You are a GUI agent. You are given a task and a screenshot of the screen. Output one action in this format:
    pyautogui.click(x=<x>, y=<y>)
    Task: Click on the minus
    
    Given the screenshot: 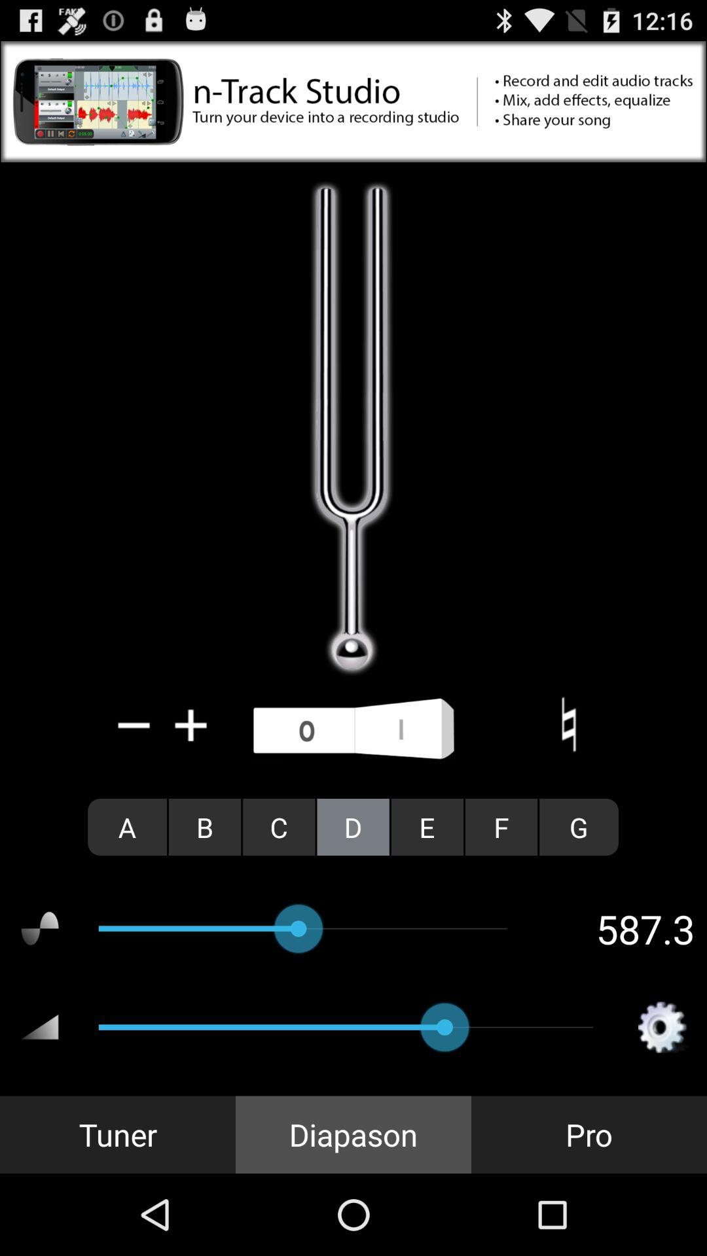 What is the action you would take?
    pyautogui.click(x=134, y=725)
    